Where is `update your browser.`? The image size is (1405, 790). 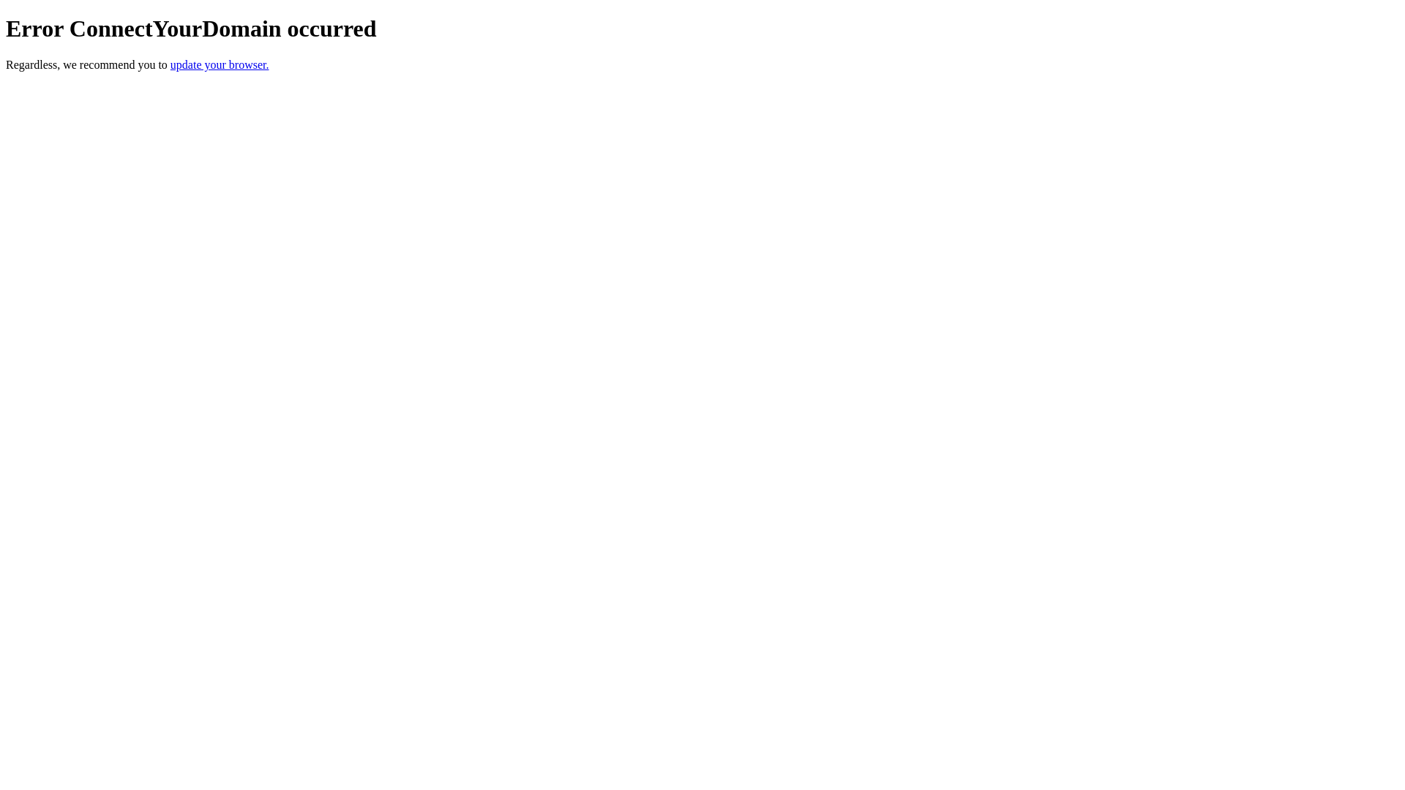
update your browser. is located at coordinates (220, 64).